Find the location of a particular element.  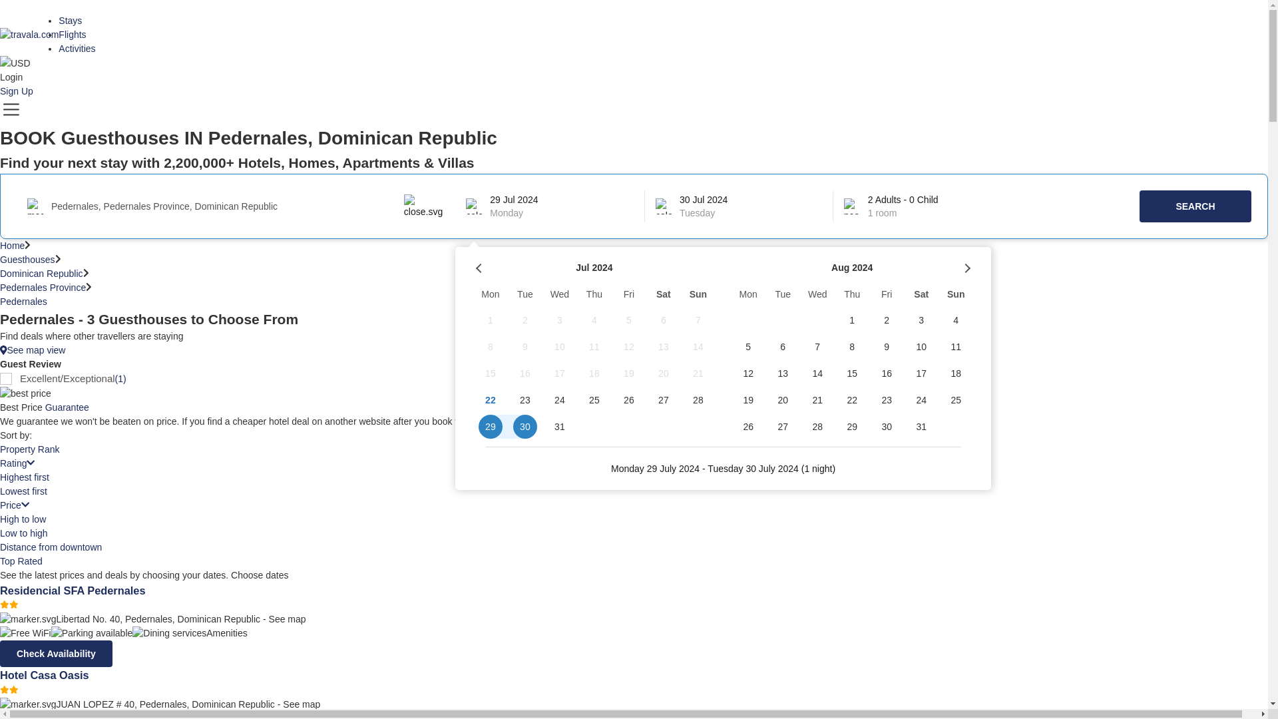

18 is located at coordinates (594, 373).